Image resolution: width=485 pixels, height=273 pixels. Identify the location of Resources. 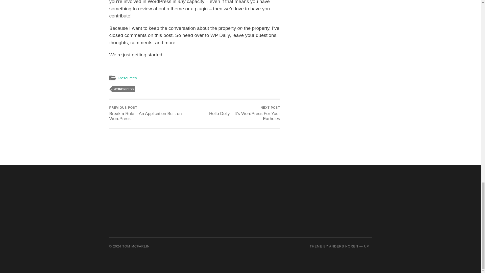
(127, 78).